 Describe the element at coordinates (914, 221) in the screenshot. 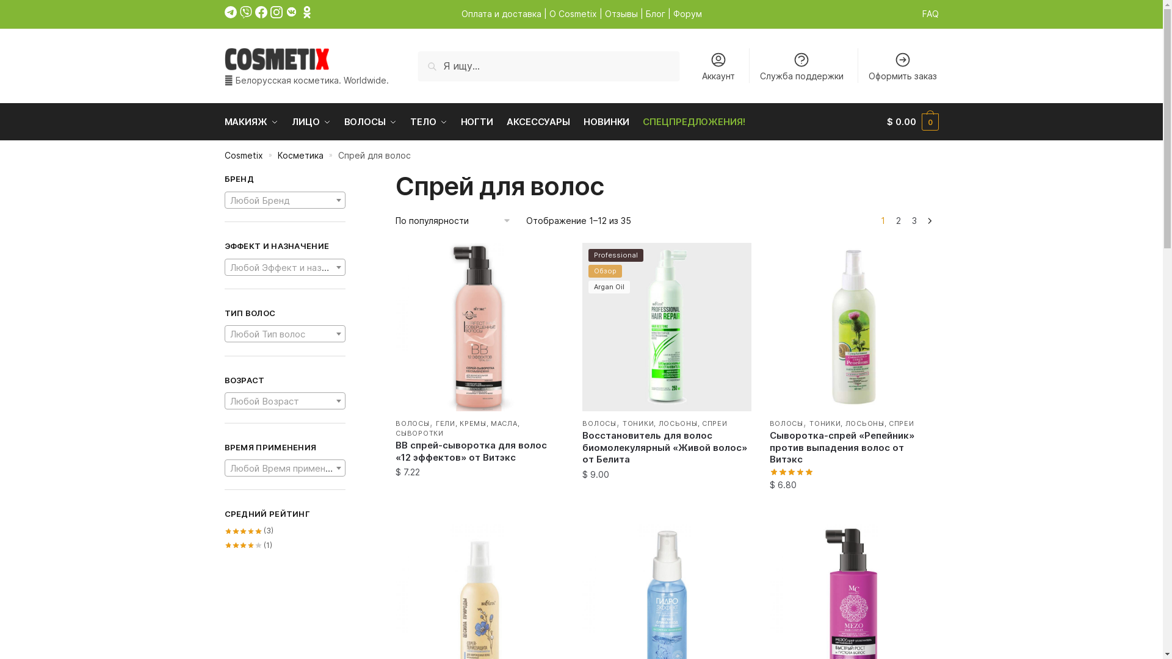

I see `3` at that location.